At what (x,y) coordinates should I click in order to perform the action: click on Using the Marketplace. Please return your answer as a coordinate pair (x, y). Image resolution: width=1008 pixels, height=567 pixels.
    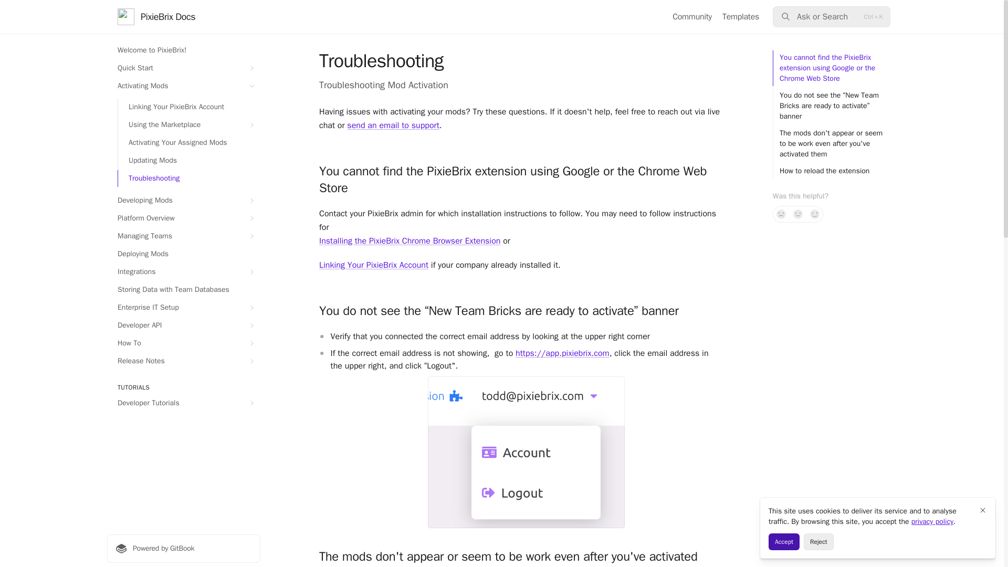
    Looking at the image, I should click on (189, 125).